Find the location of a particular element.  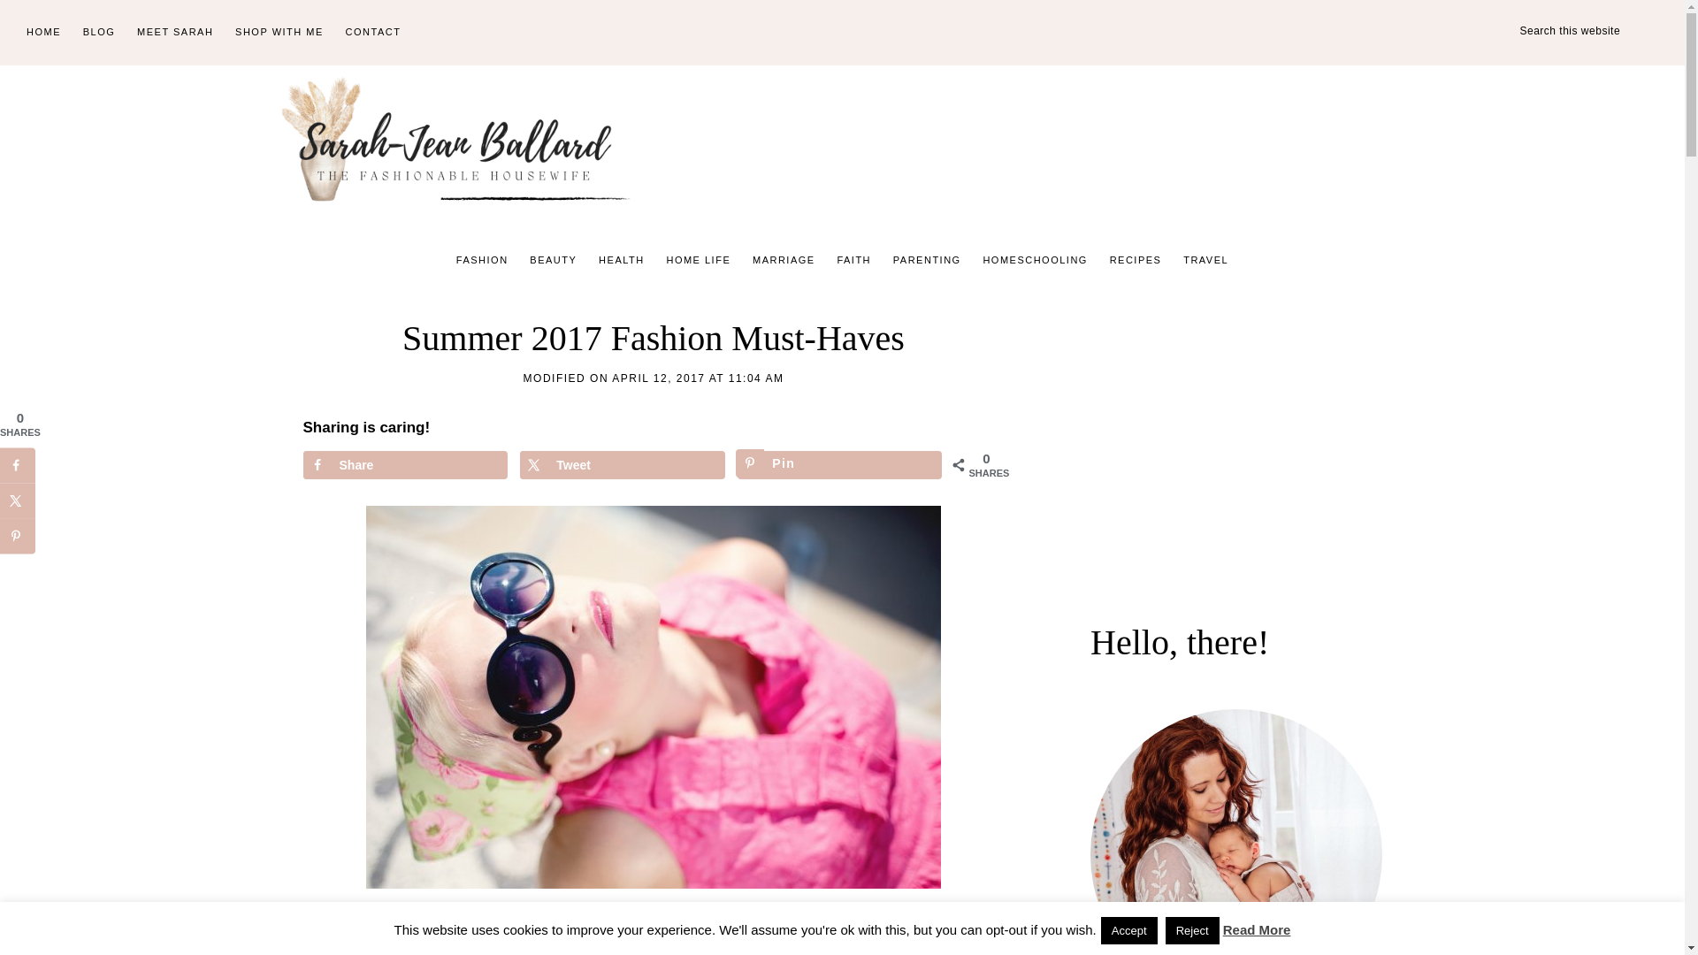

SHOP WITH ME is located at coordinates (279, 33).